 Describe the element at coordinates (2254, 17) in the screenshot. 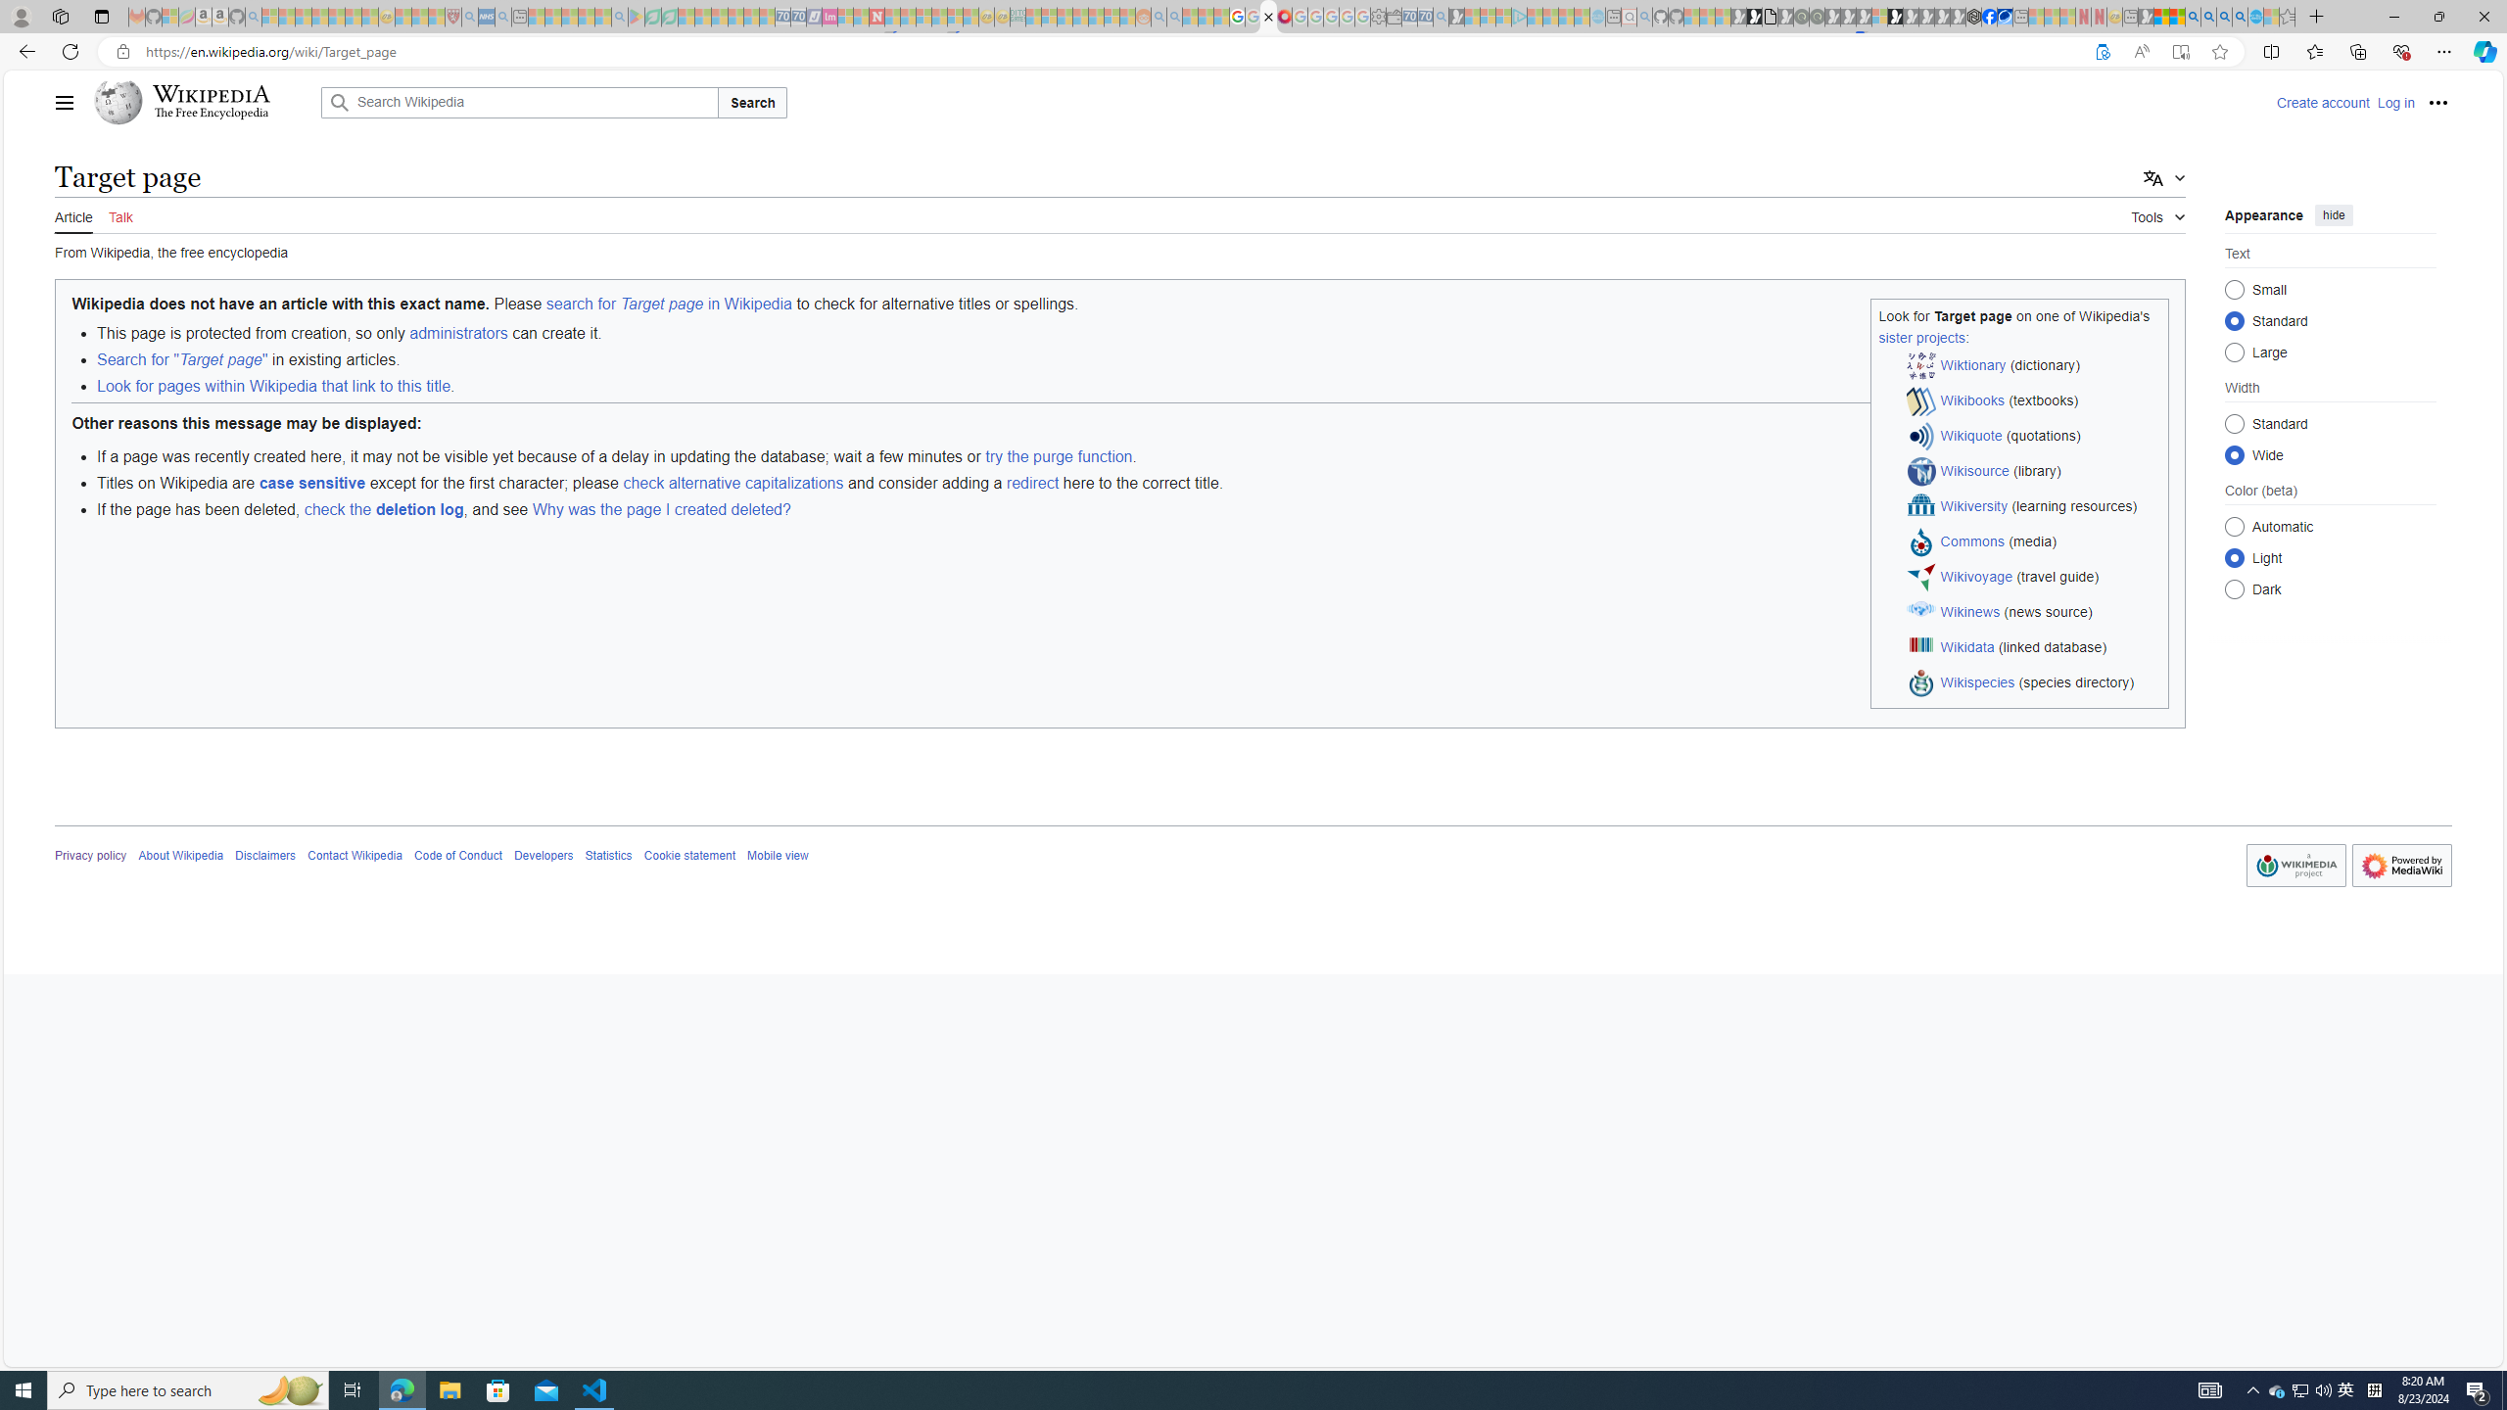

I see `Services - Maintenance | Sky Blue Bikes - Sky Blue Bikes` at that location.